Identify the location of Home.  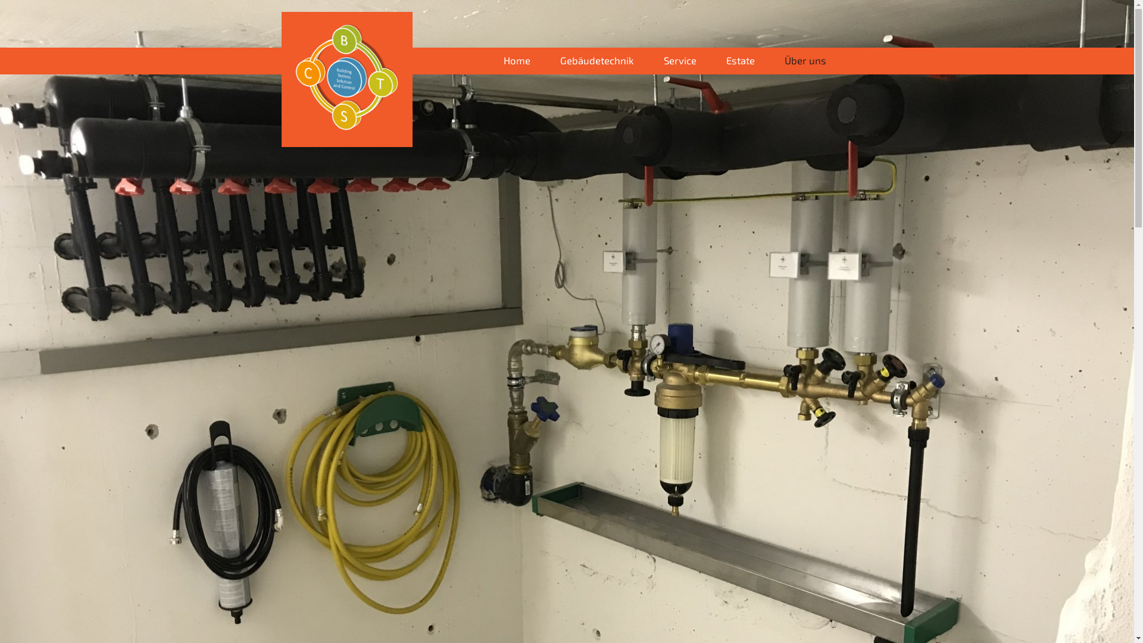
(517, 61).